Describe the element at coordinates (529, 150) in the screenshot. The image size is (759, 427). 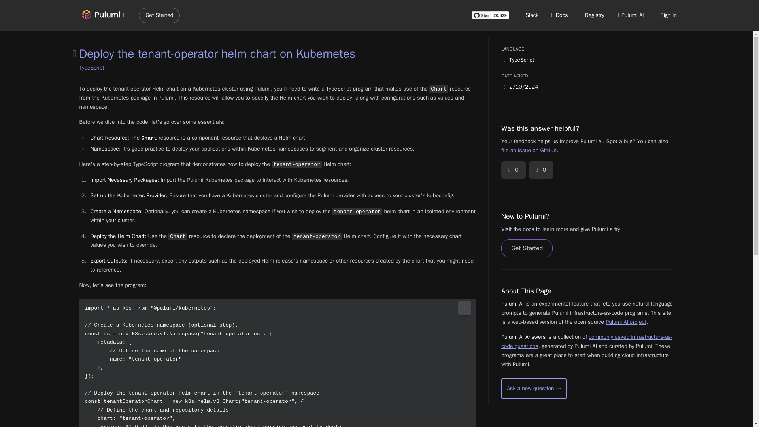
I see `file an issue on GitHub` at that location.